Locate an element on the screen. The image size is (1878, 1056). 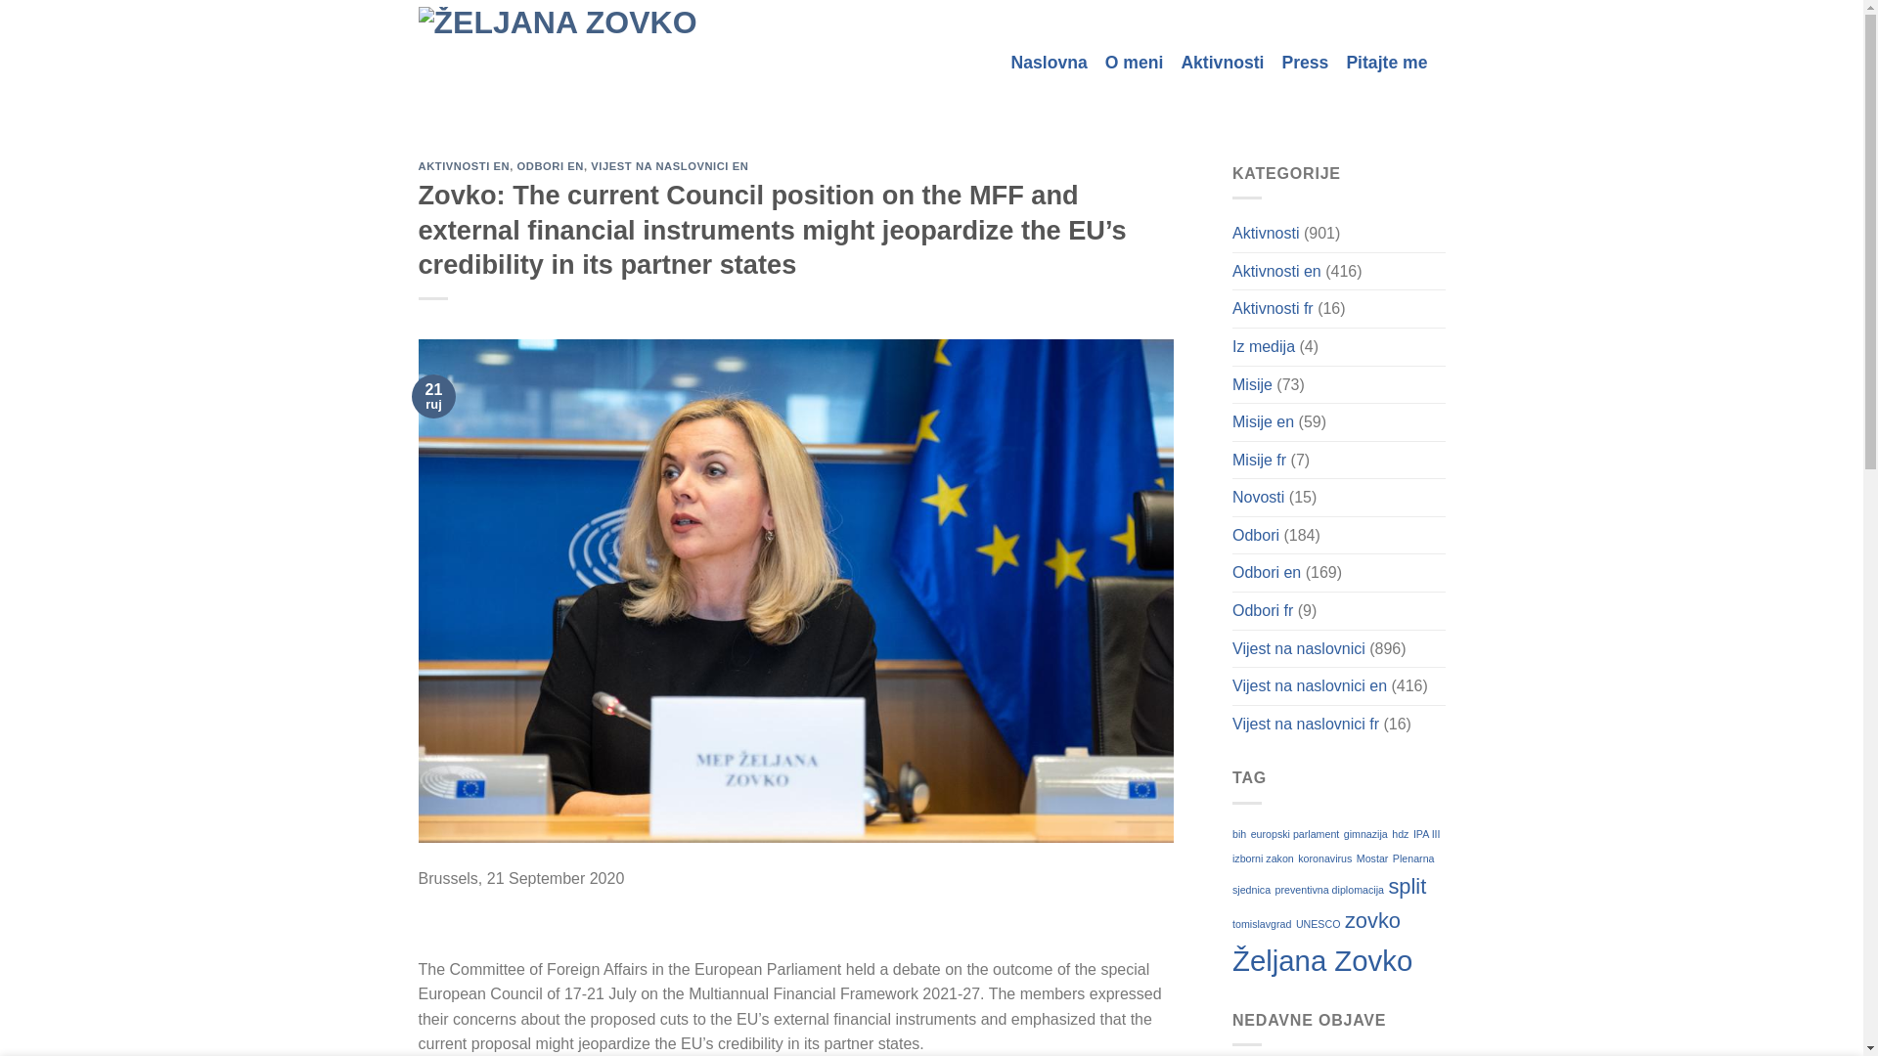
Misije en is located at coordinates (1262, 422).